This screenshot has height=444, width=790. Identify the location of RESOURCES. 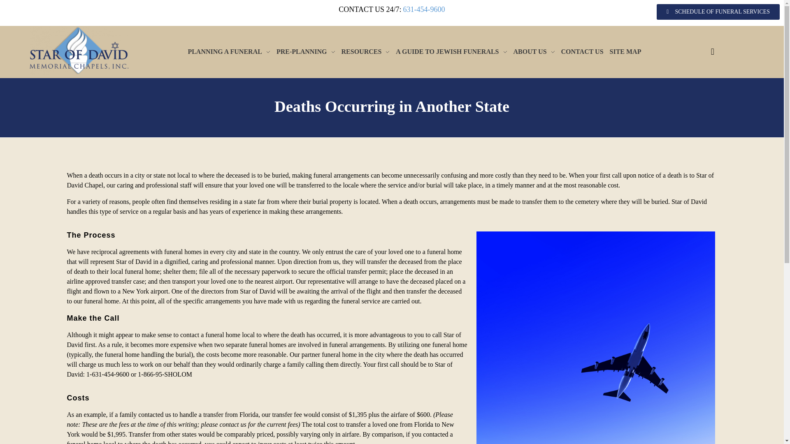
(369, 52).